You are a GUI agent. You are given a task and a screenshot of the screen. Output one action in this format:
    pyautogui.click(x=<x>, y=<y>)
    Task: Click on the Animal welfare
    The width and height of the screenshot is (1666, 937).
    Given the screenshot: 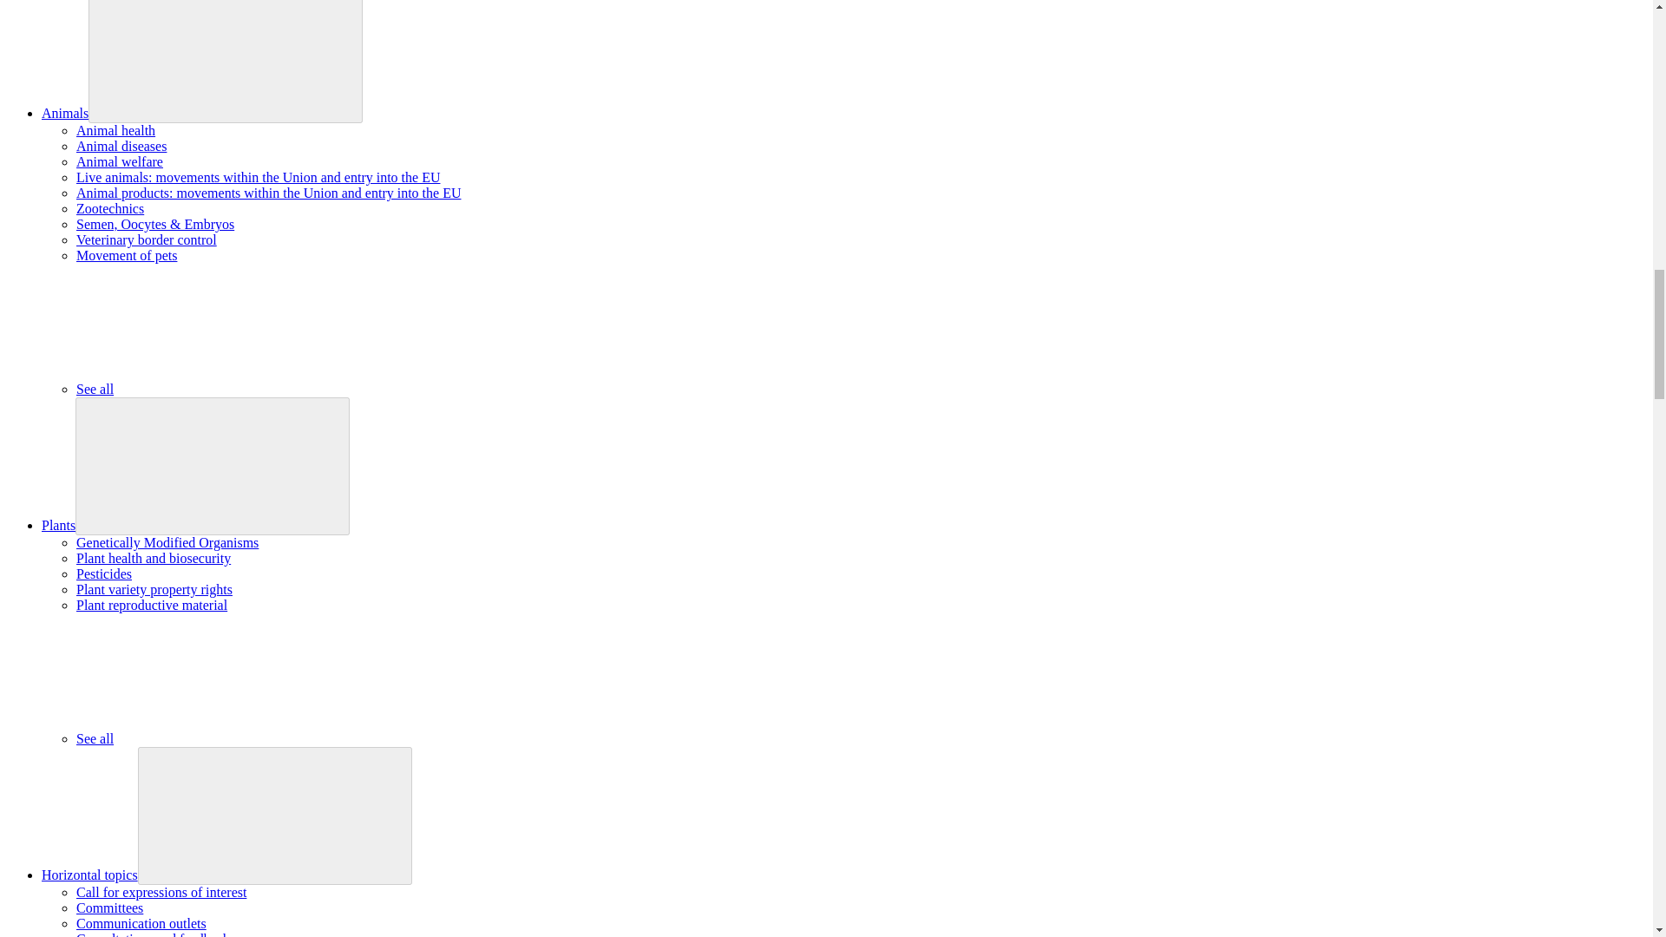 What is the action you would take?
    pyautogui.click(x=120, y=161)
    